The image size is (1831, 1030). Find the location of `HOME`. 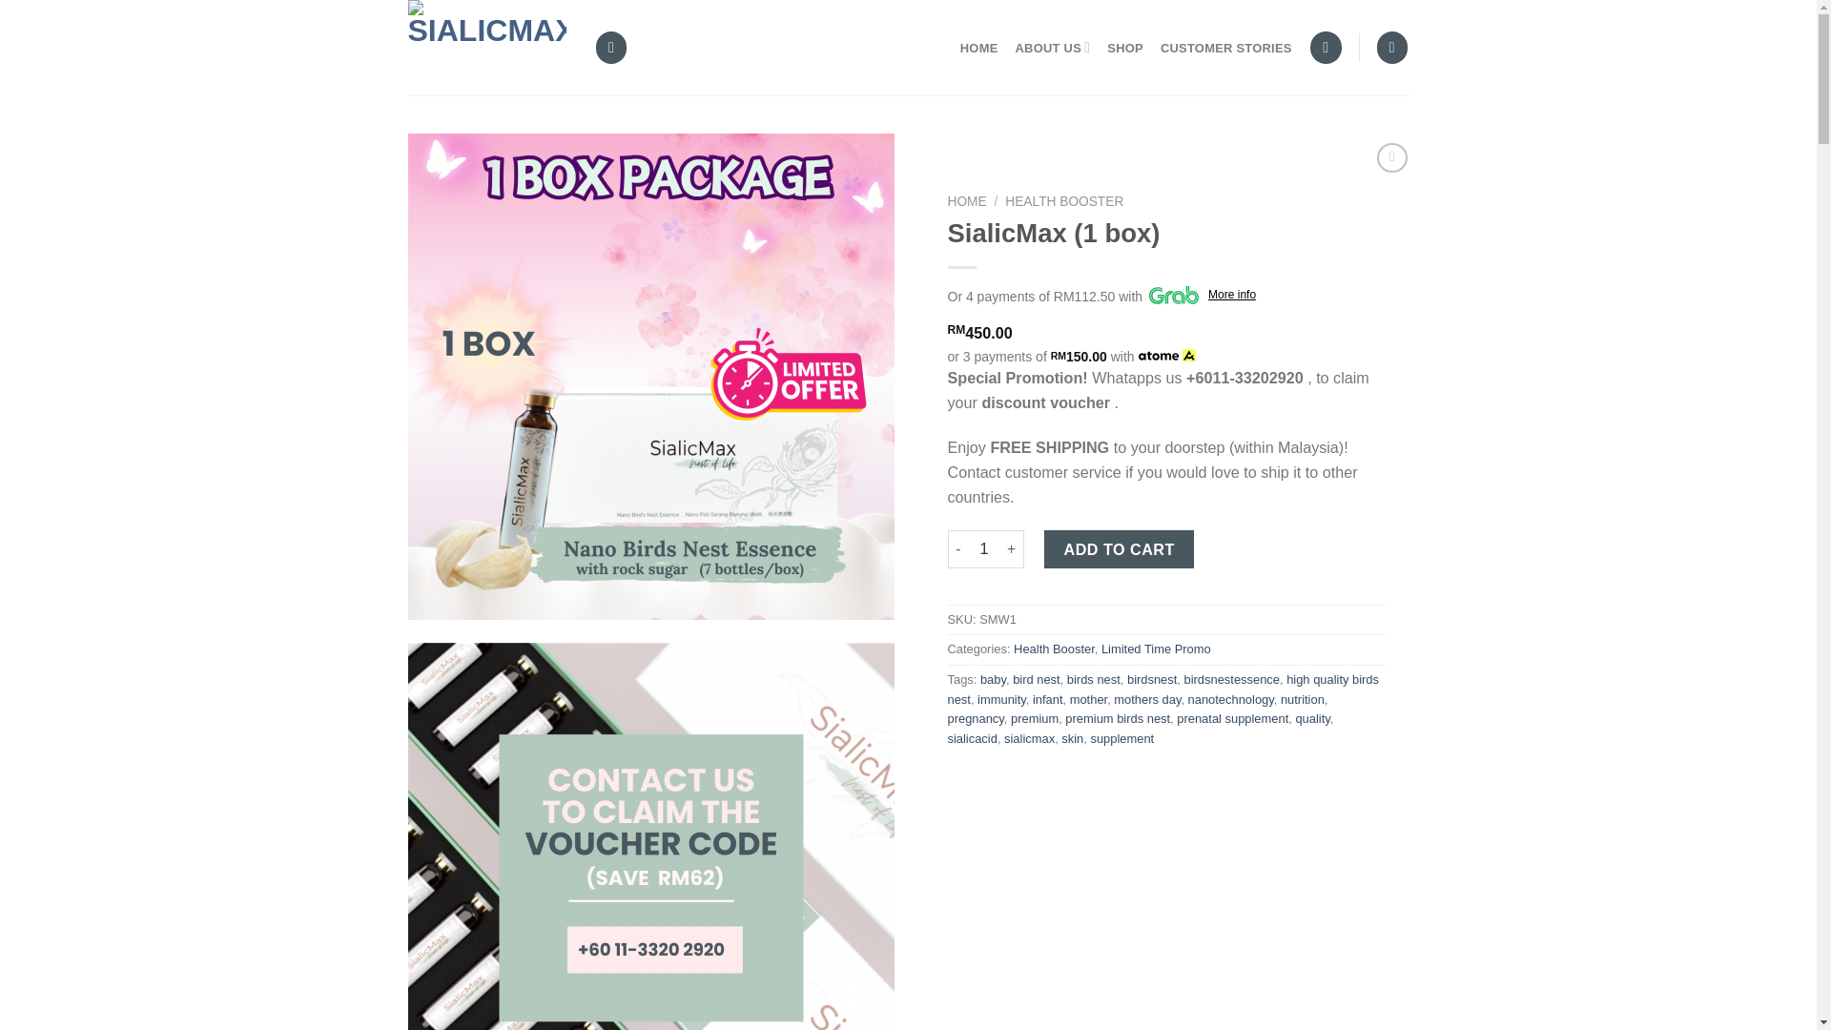

HOME is located at coordinates (978, 48).